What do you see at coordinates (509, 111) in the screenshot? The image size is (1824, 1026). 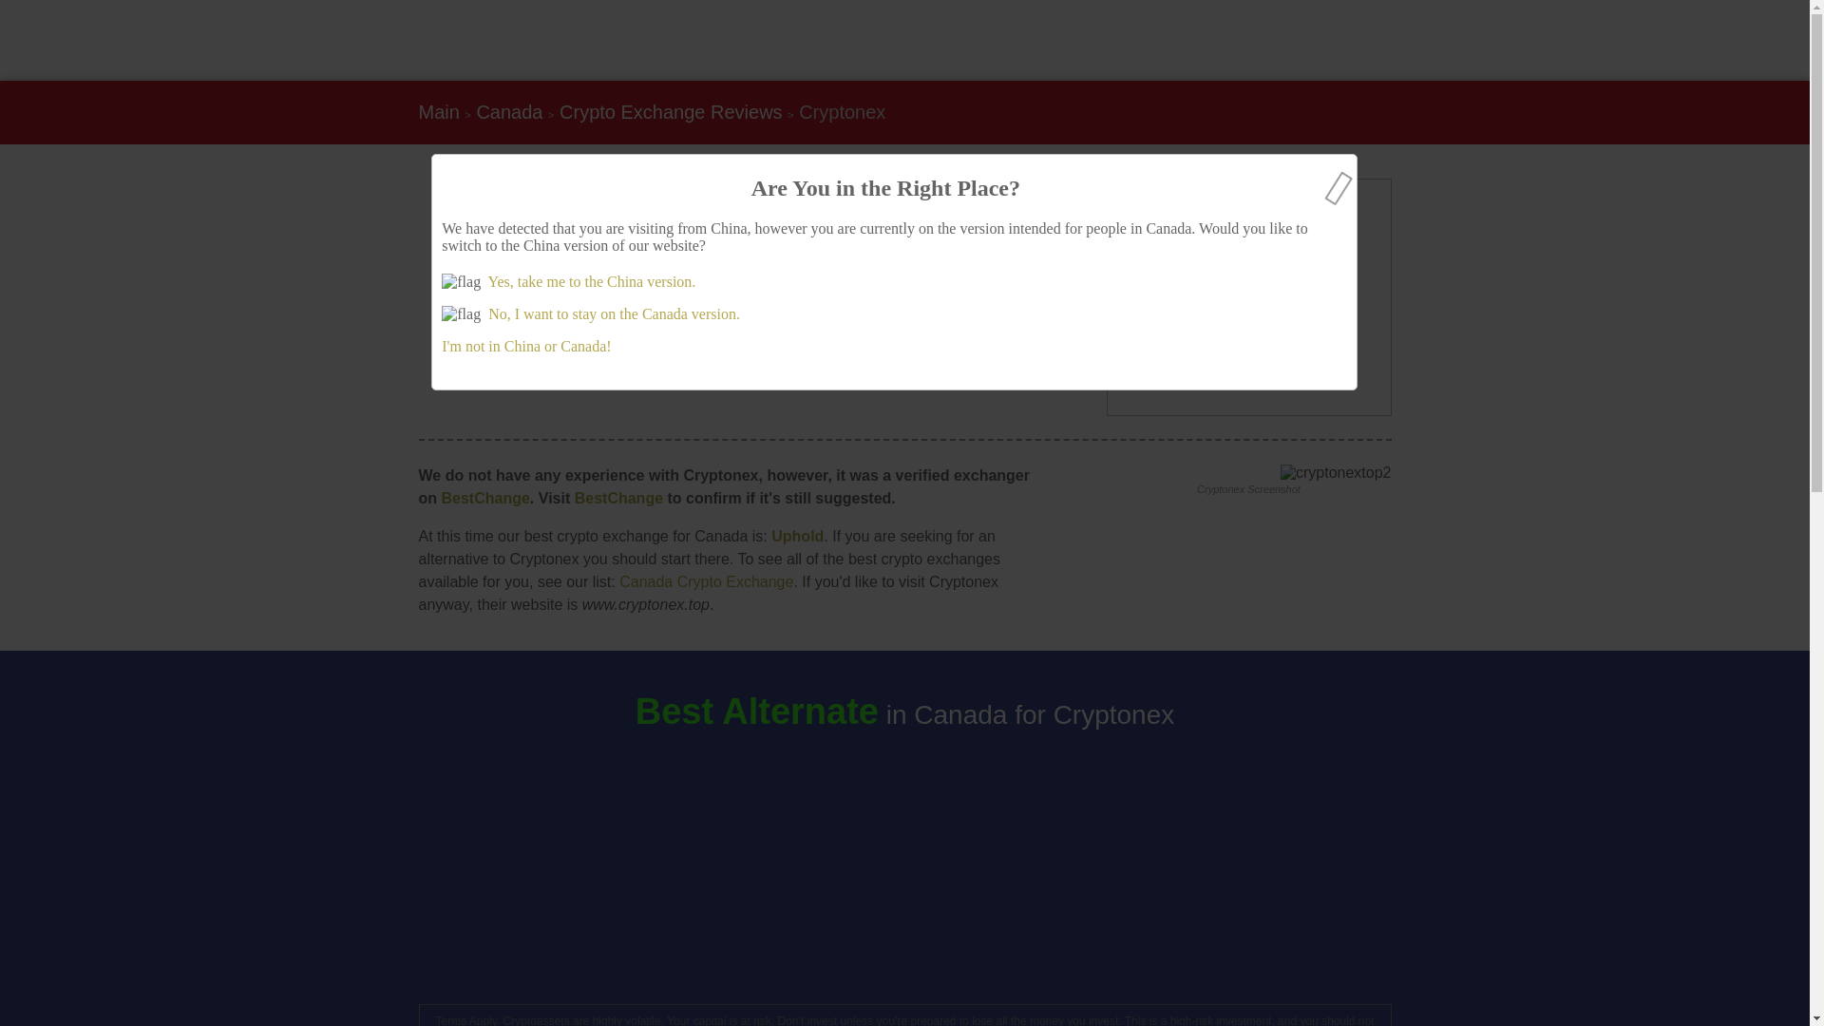 I see `Canada` at bounding box center [509, 111].